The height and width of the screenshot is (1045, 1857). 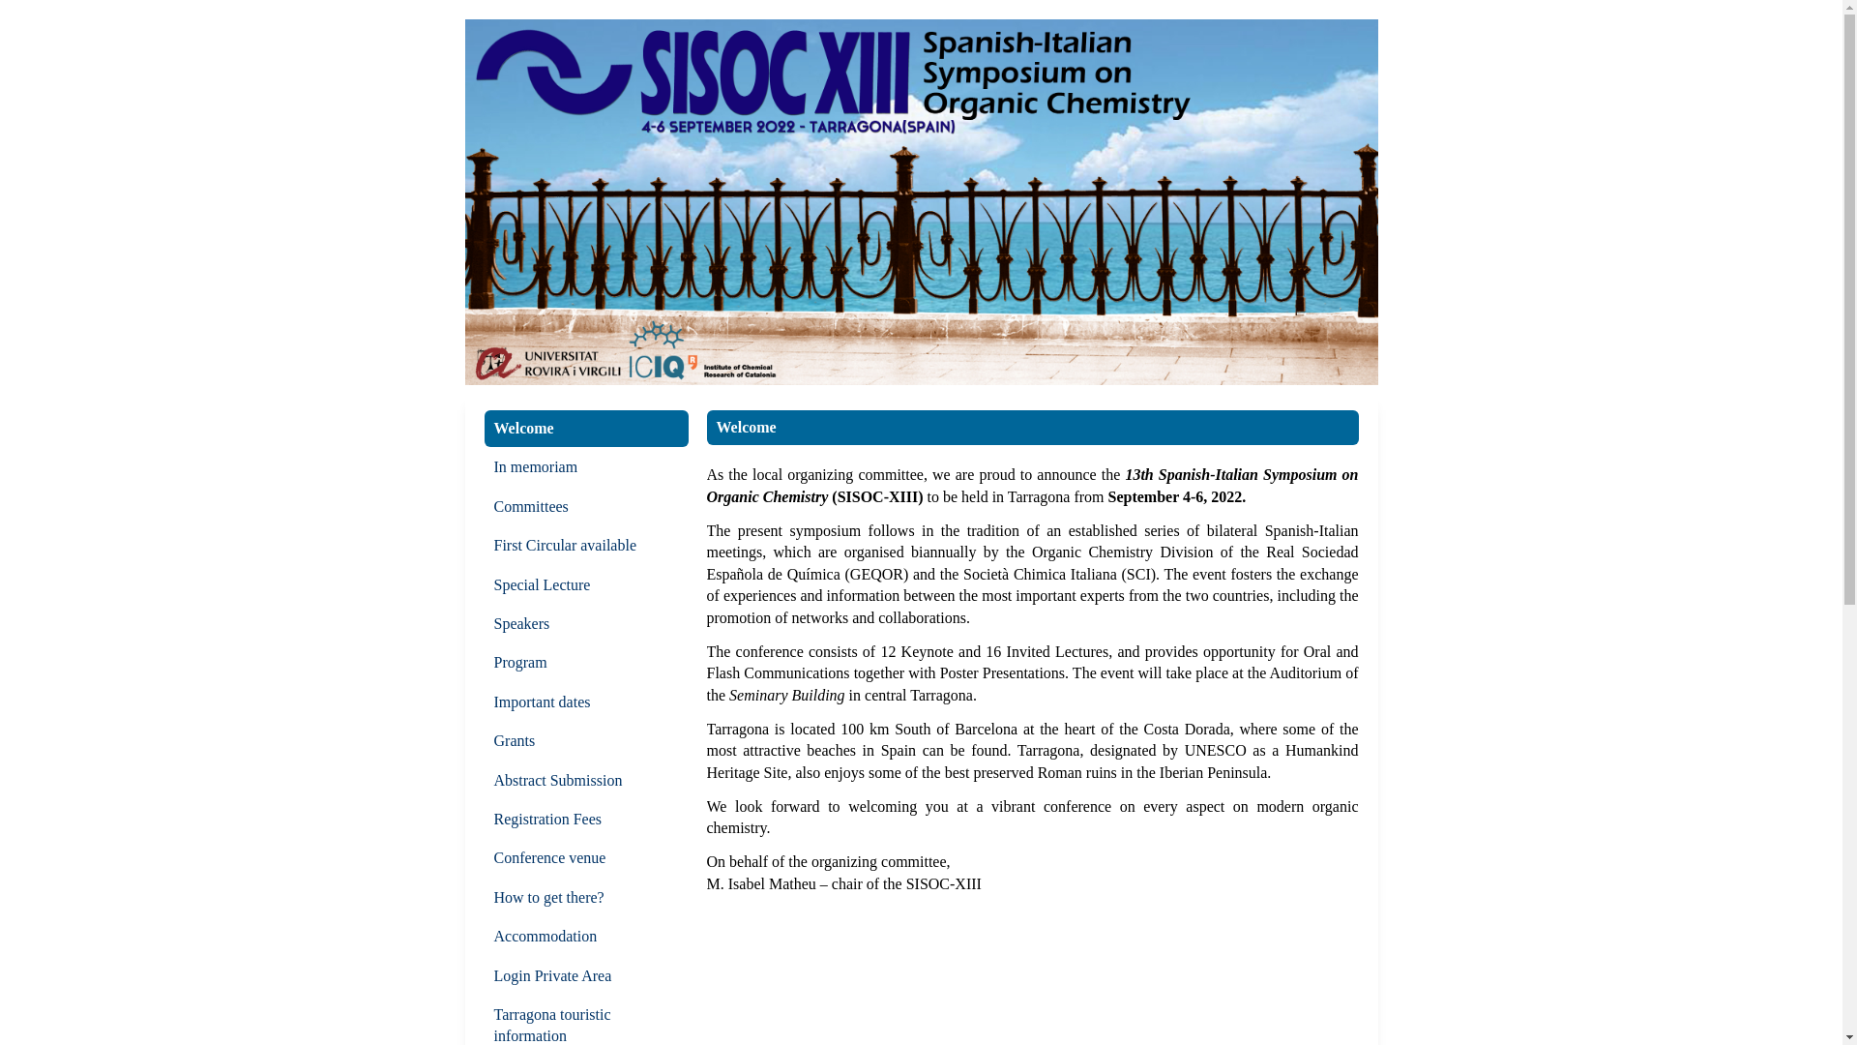 I want to click on Special Lecture, so click(x=586, y=584).